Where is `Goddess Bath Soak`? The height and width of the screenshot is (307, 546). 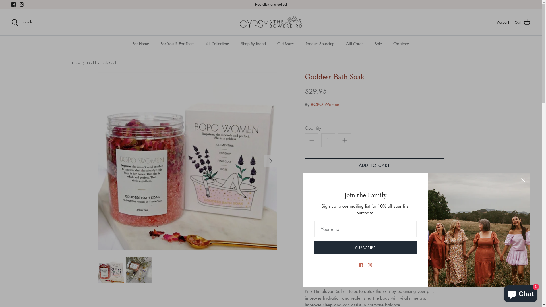
Goddess Bath Soak is located at coordinates (102, 63).